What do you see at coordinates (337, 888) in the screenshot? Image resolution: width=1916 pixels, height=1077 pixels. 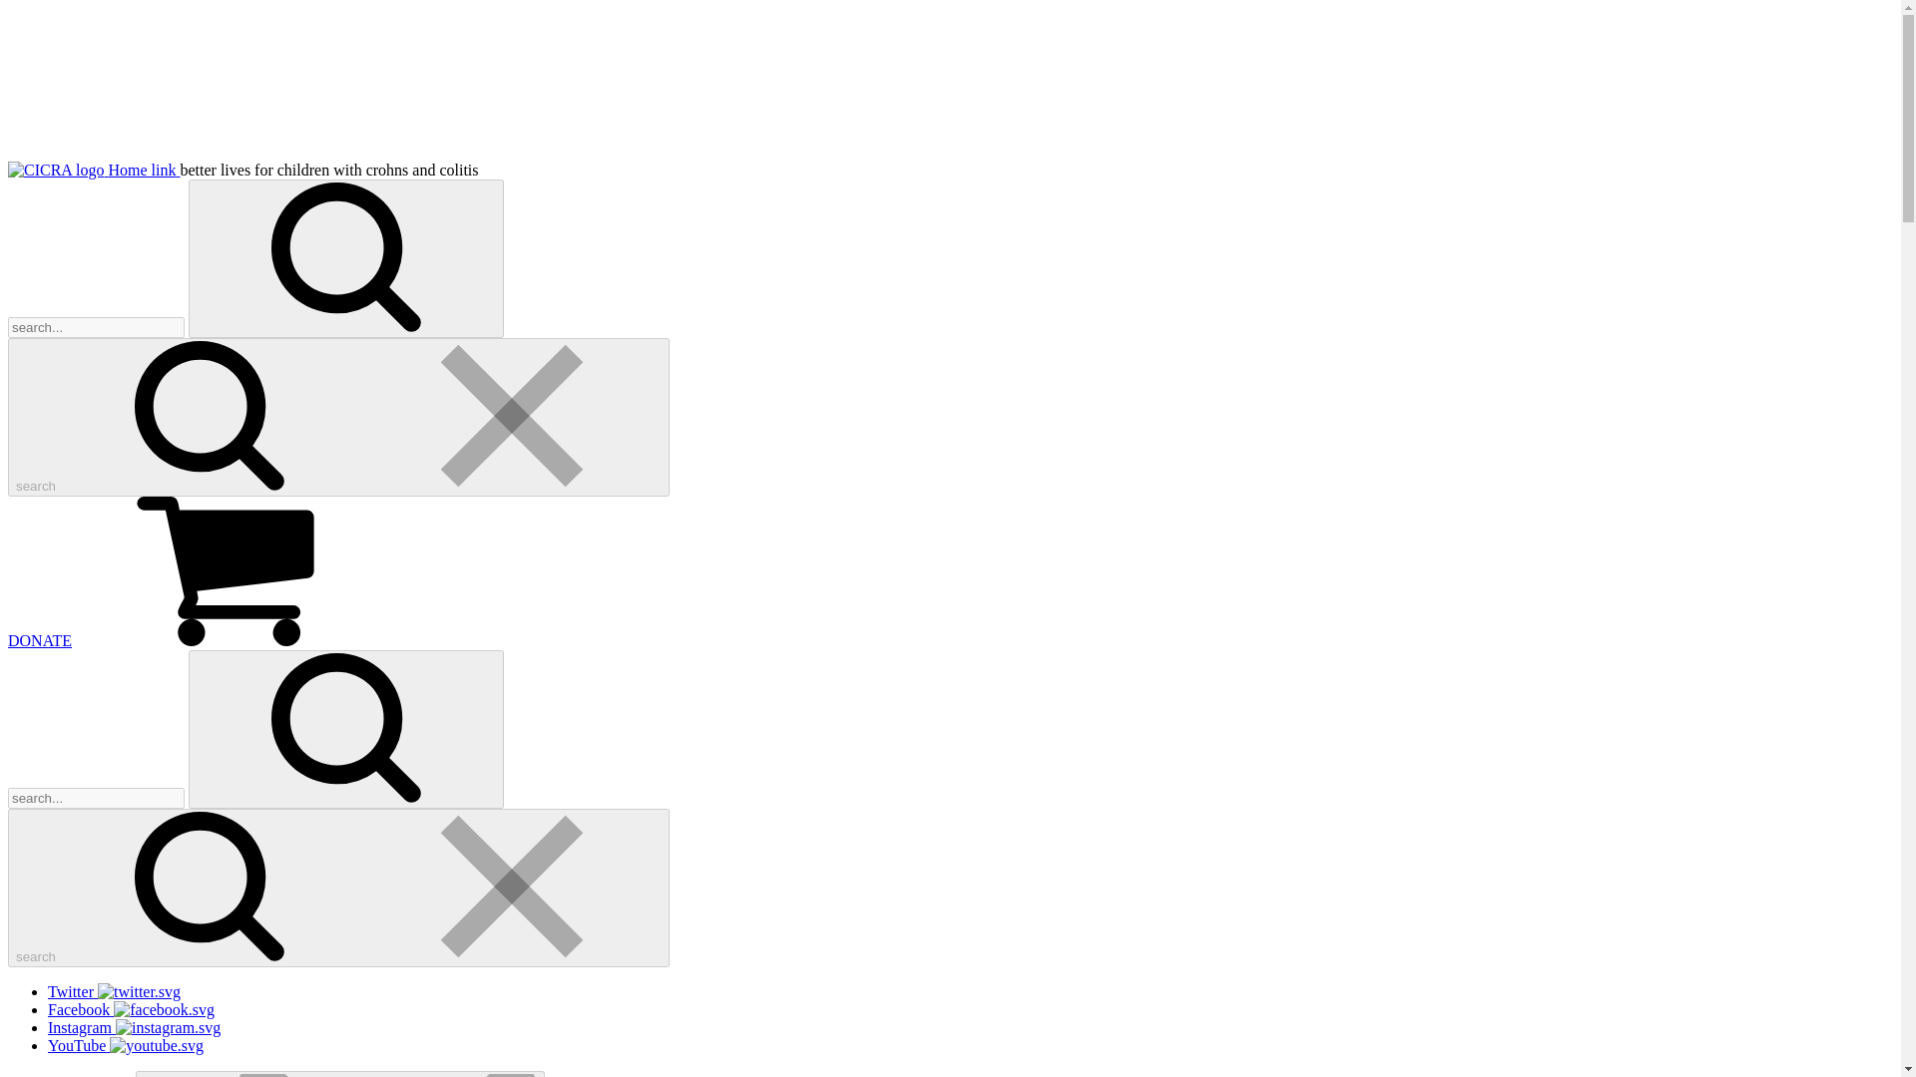 I see `search` at bounding box center [337, 888].